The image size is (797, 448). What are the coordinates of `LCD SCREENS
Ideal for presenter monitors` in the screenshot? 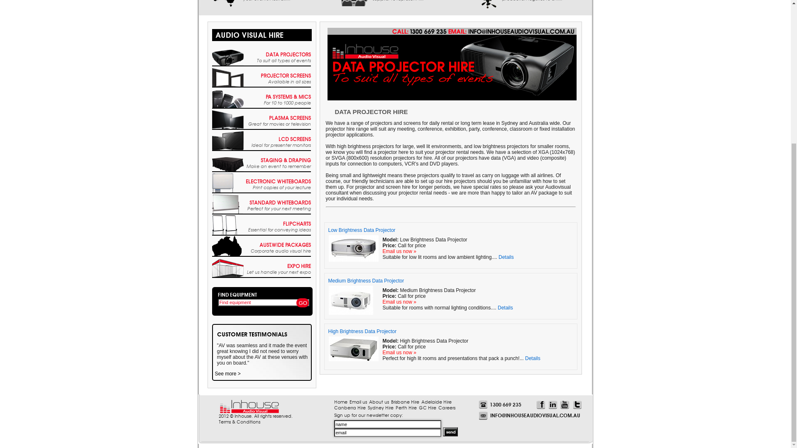 It's located at (281, 348).